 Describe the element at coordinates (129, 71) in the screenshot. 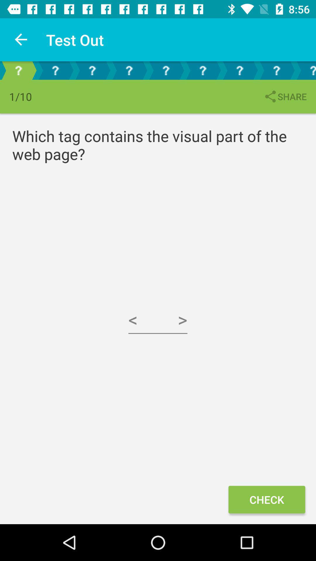

I see `fourth test section` at that location.